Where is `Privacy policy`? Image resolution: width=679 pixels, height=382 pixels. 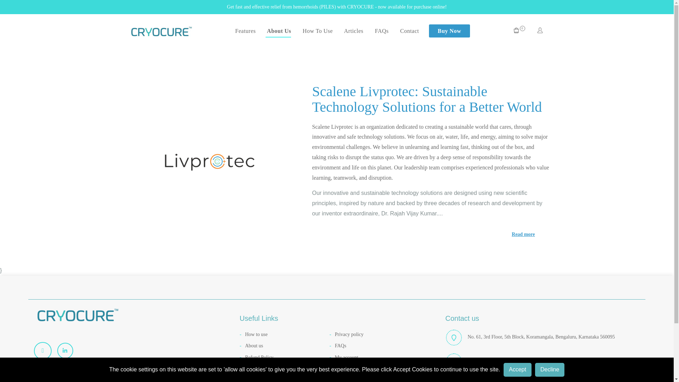
Privacy policy is located at coordinates (374, 335).